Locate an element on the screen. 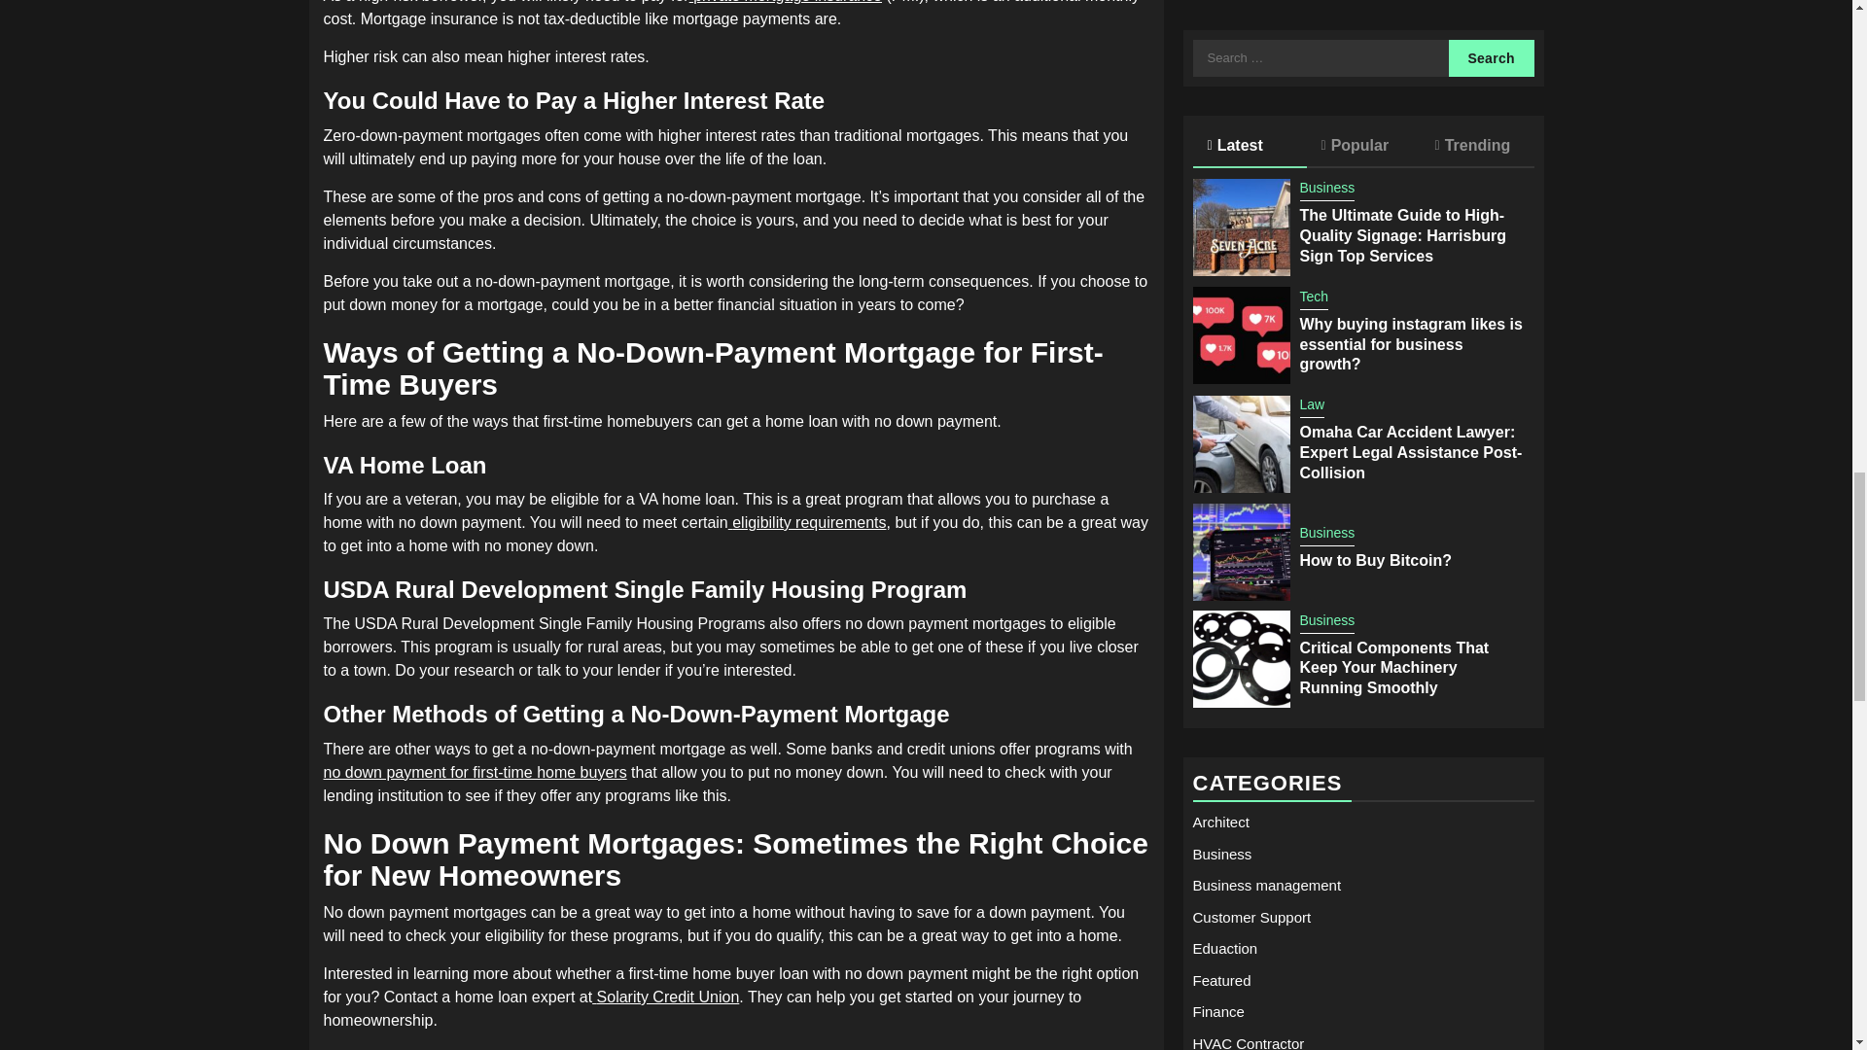 This screenshot has width=1867, height=1050. private mortgage insurance is located at coordinates (785, 2).